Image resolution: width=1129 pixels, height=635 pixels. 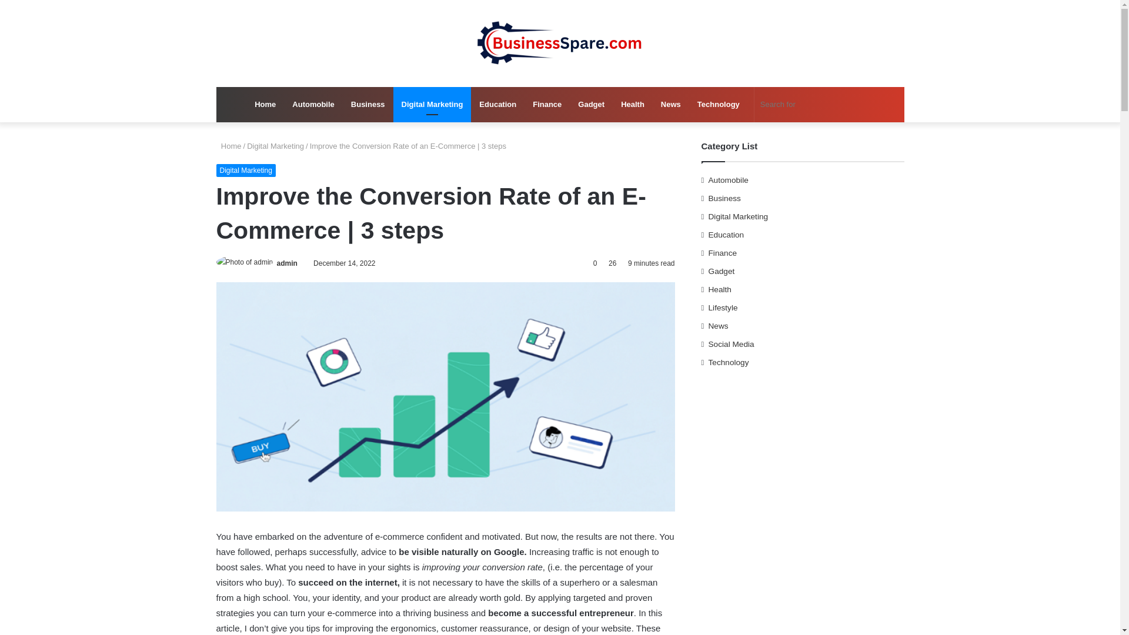 I want to click on Education, so click(x=497, y=105).